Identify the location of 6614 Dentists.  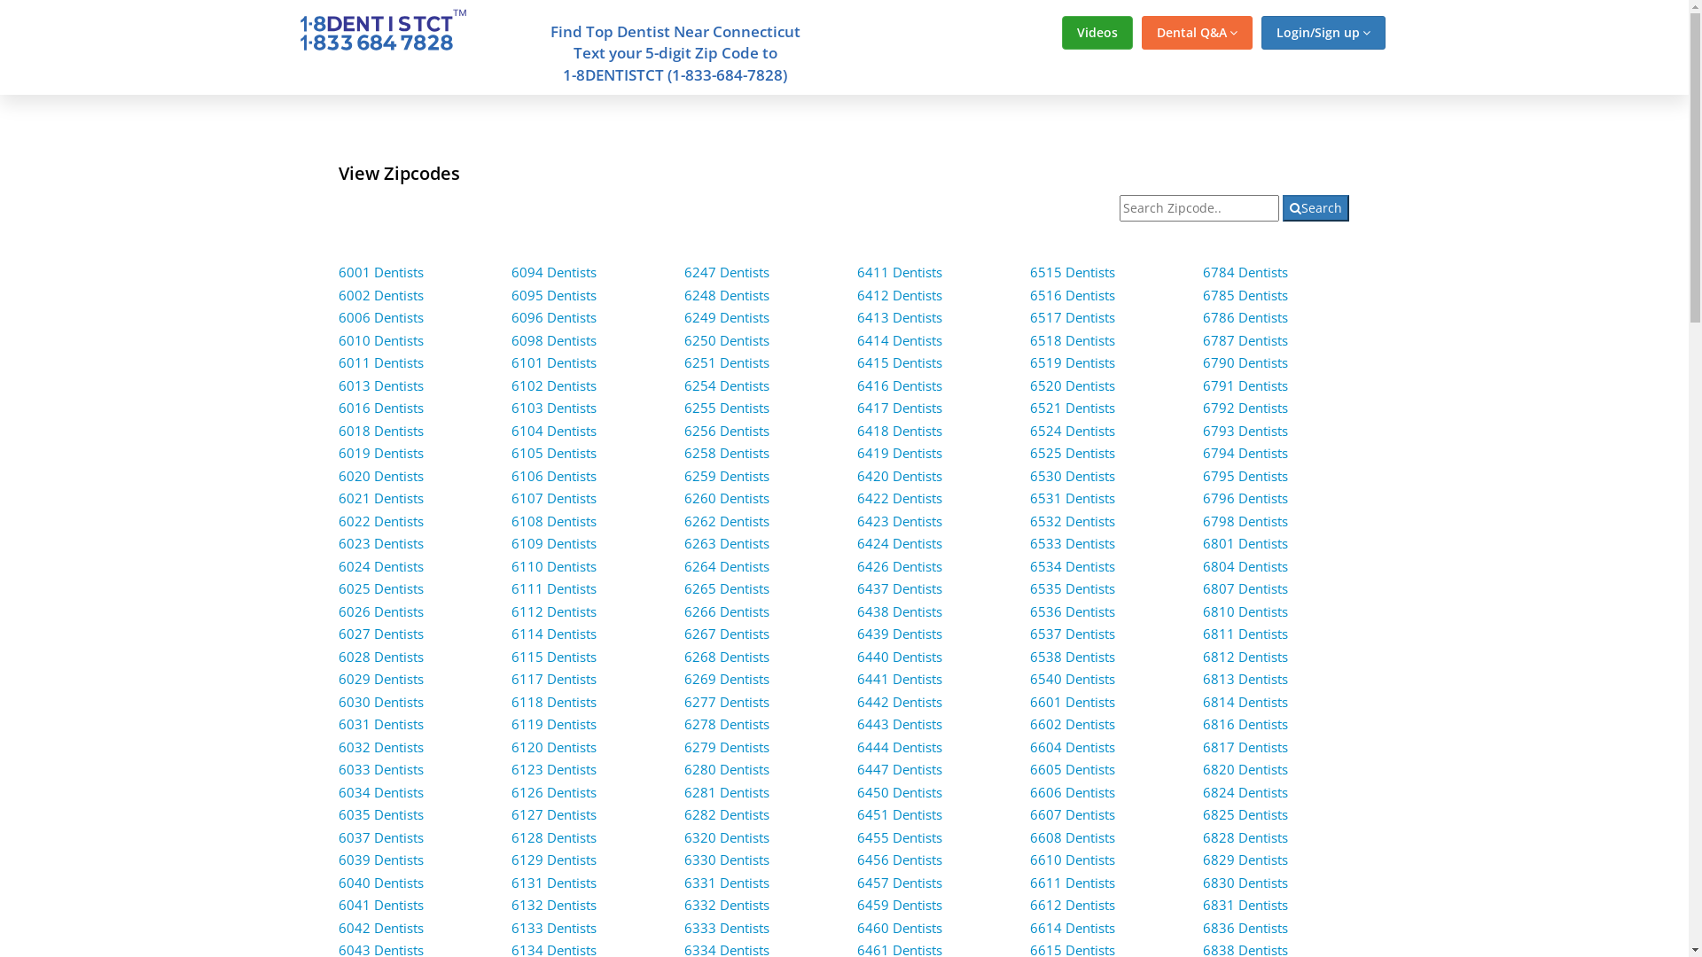
(1073, 928).